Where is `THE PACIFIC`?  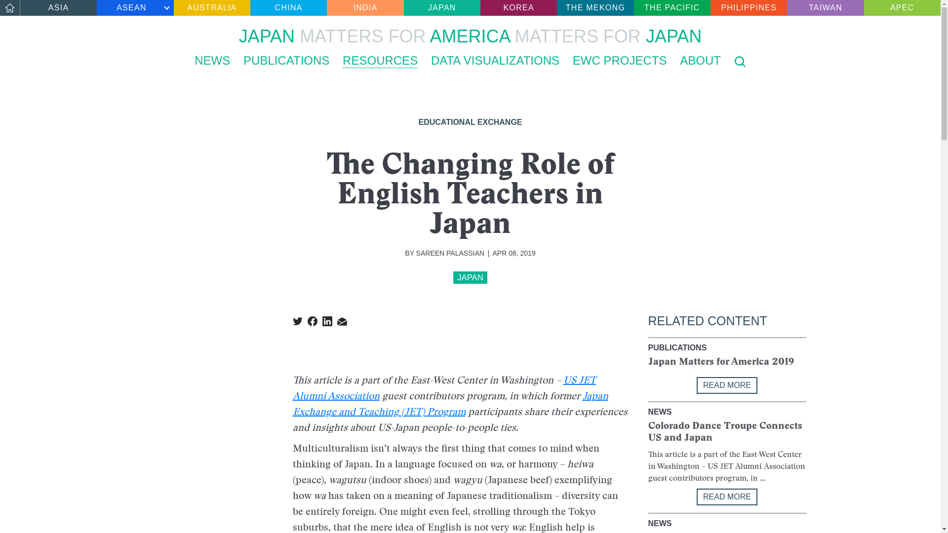
THE PACIFIC is located at coordinates (672, 8).